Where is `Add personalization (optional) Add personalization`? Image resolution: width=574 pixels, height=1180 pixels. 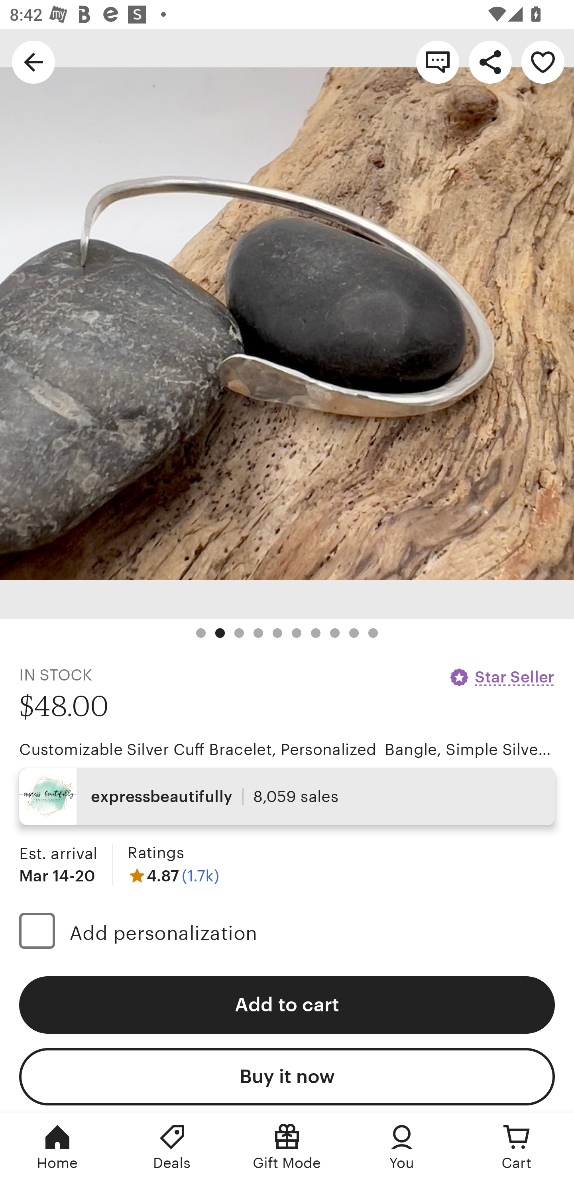
Add personalization (optional) Add personalization is located at coordinates (287, 933).